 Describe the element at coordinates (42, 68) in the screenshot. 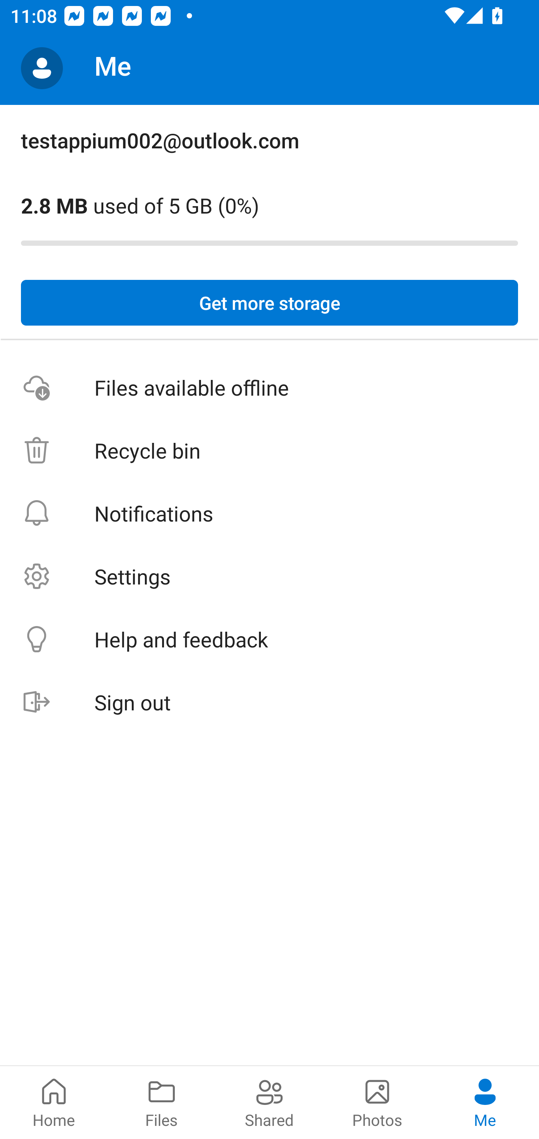

I see `Account switcher` at that location.